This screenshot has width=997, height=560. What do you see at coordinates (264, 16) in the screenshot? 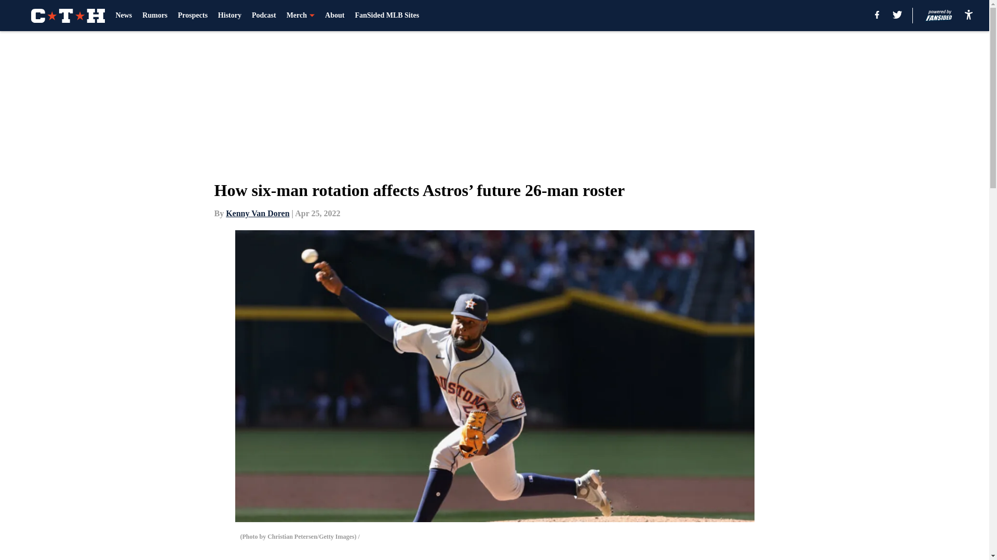
I see `Podcast` at bounding box center [264, 16].